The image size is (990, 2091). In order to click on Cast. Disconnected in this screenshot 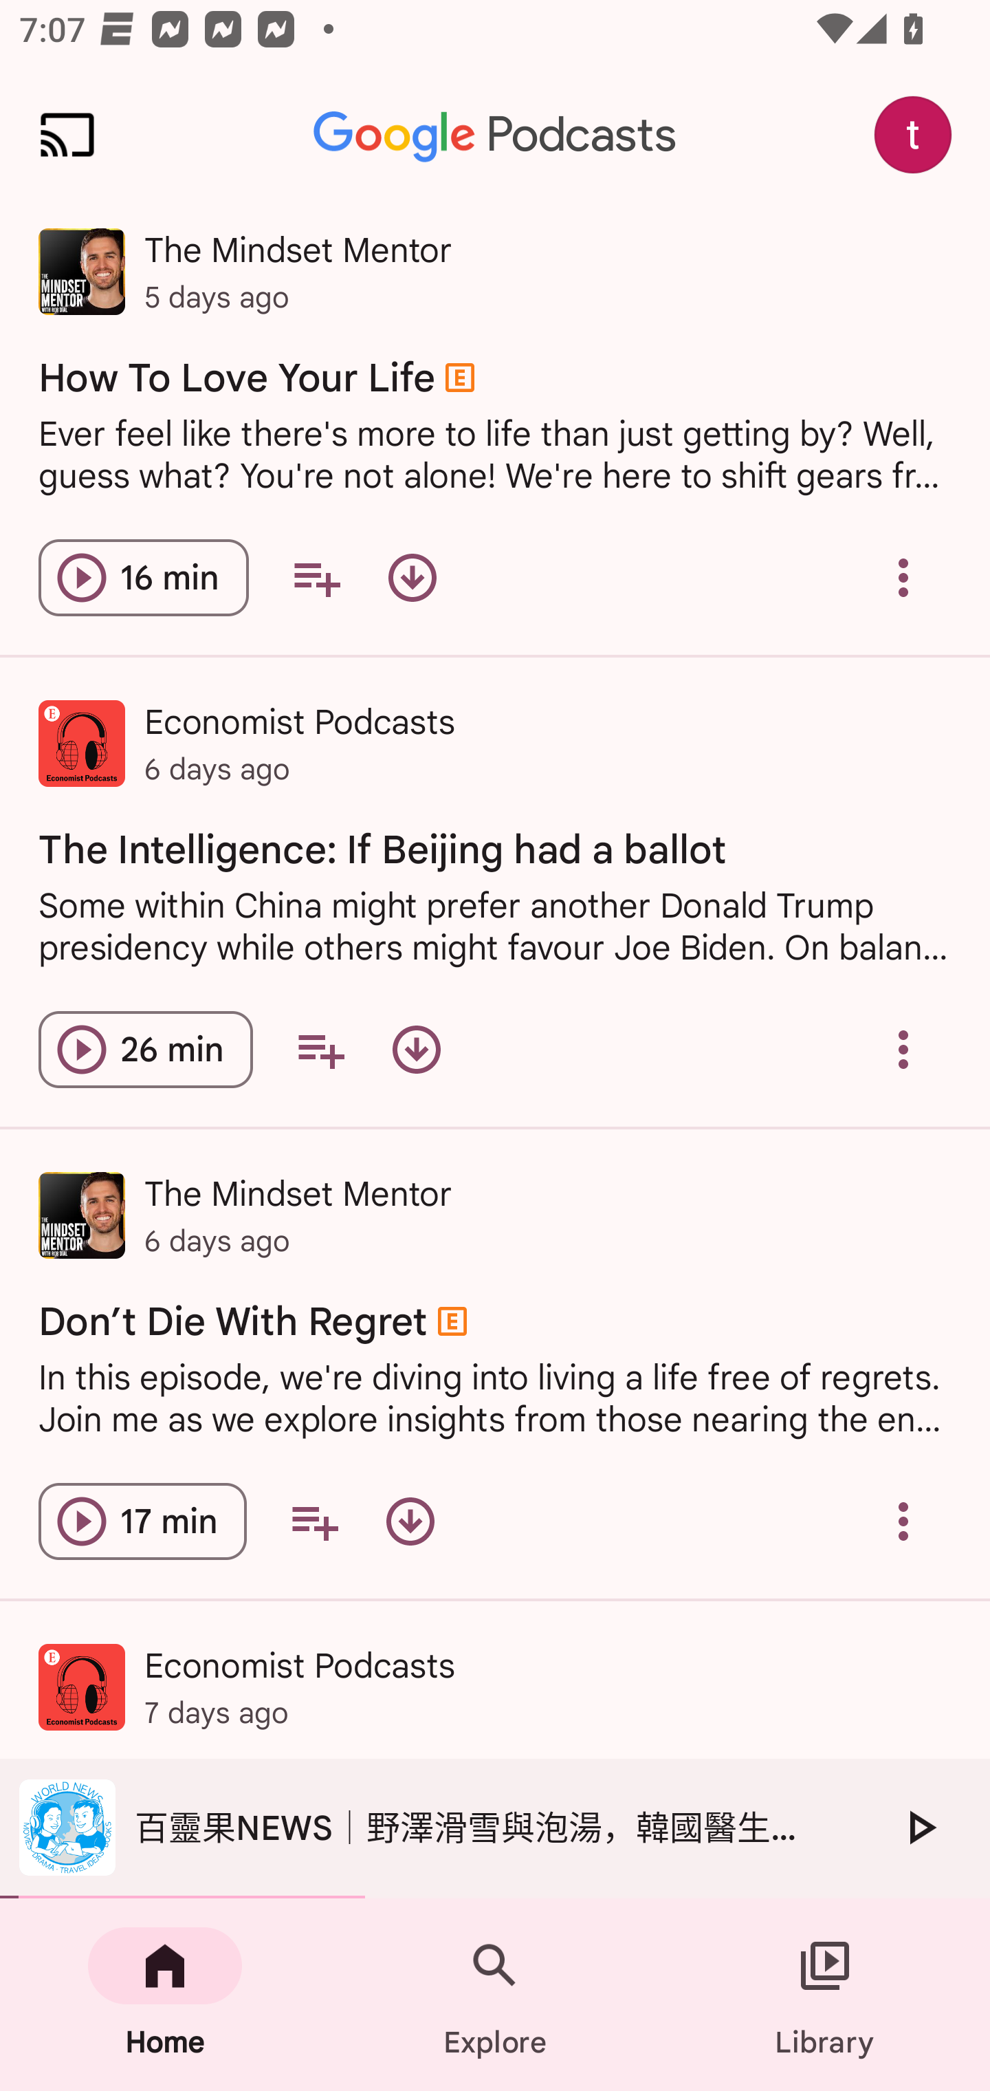, I will do `click(67, 135)`.